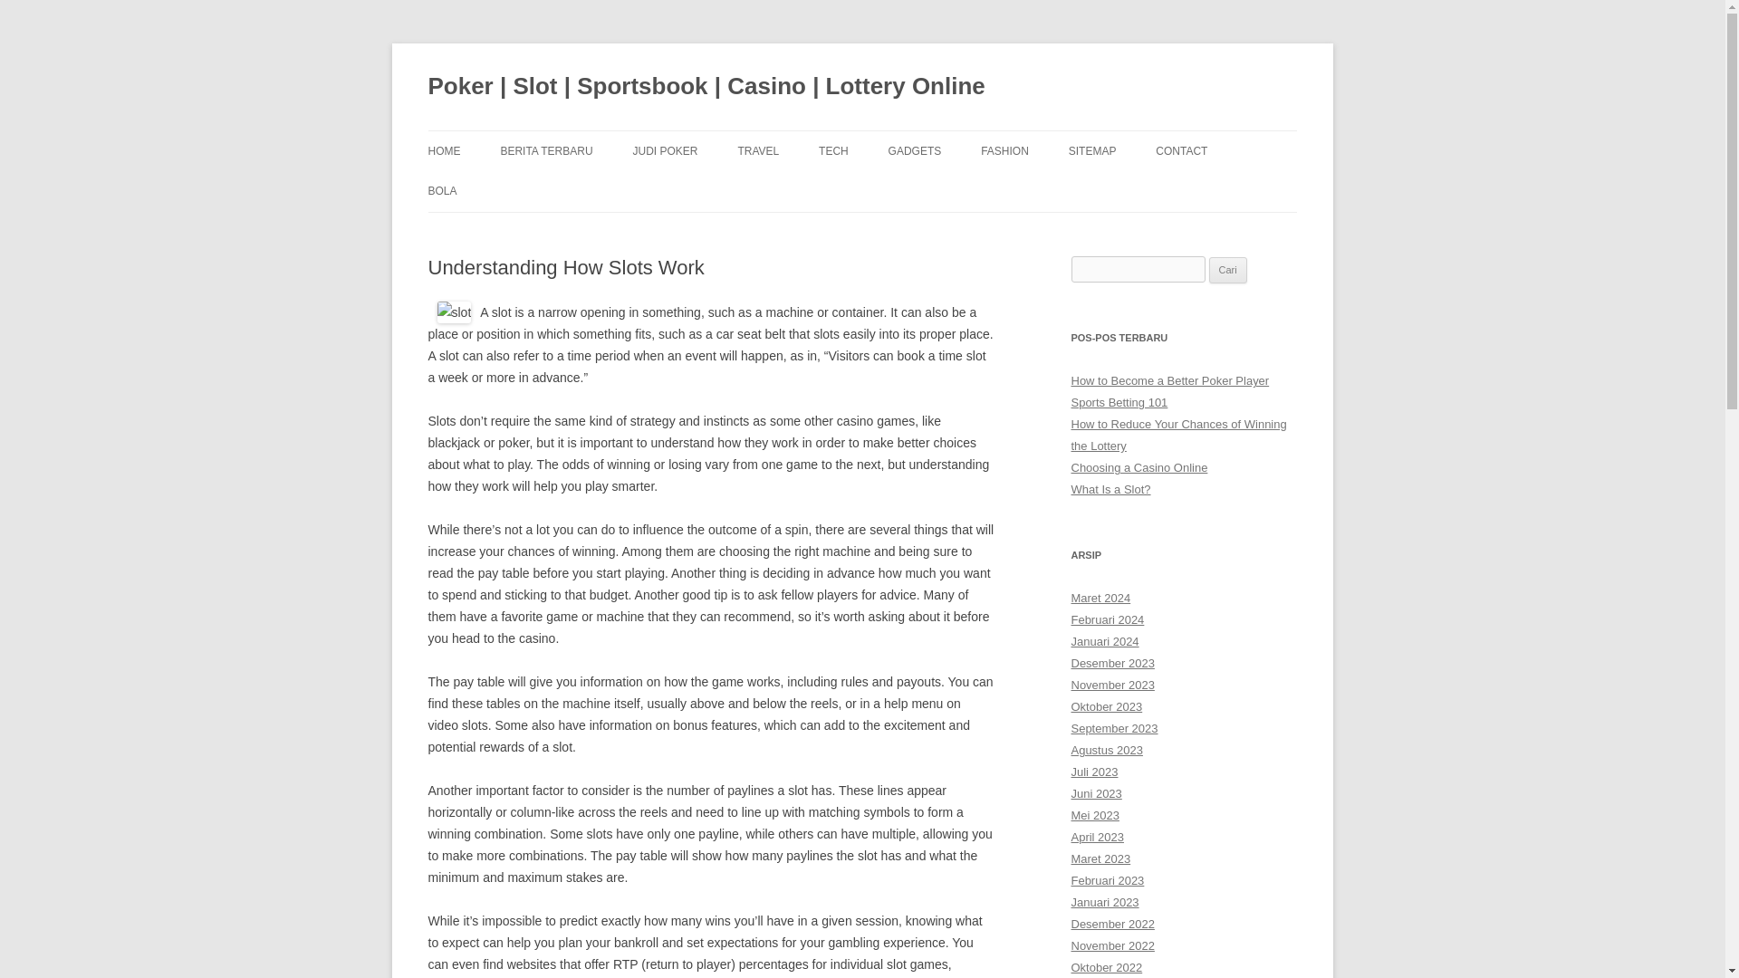 The width and height of the screenshot is (1739, 978). What do you see at coordinates (546, 150) in the screenshot?
I see `BERITA TERBARU` at bounding box center [546, 150].